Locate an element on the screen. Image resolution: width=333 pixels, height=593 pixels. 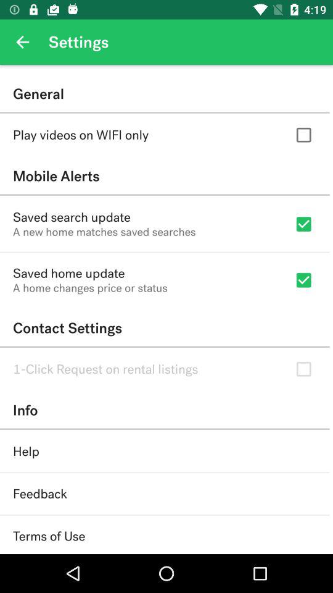
choose 1 click request is located at coordinates (105, 369).